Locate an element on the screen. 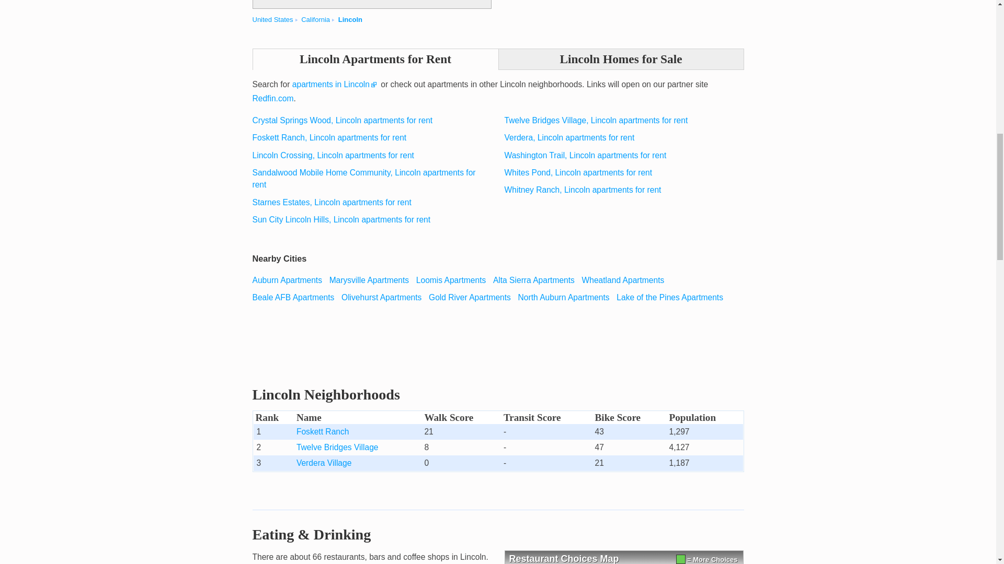 This screenshot has width=1004, height=564. Crystal Springs Wood, Lincoln apartments for rent is located at coordinates (342, 120).